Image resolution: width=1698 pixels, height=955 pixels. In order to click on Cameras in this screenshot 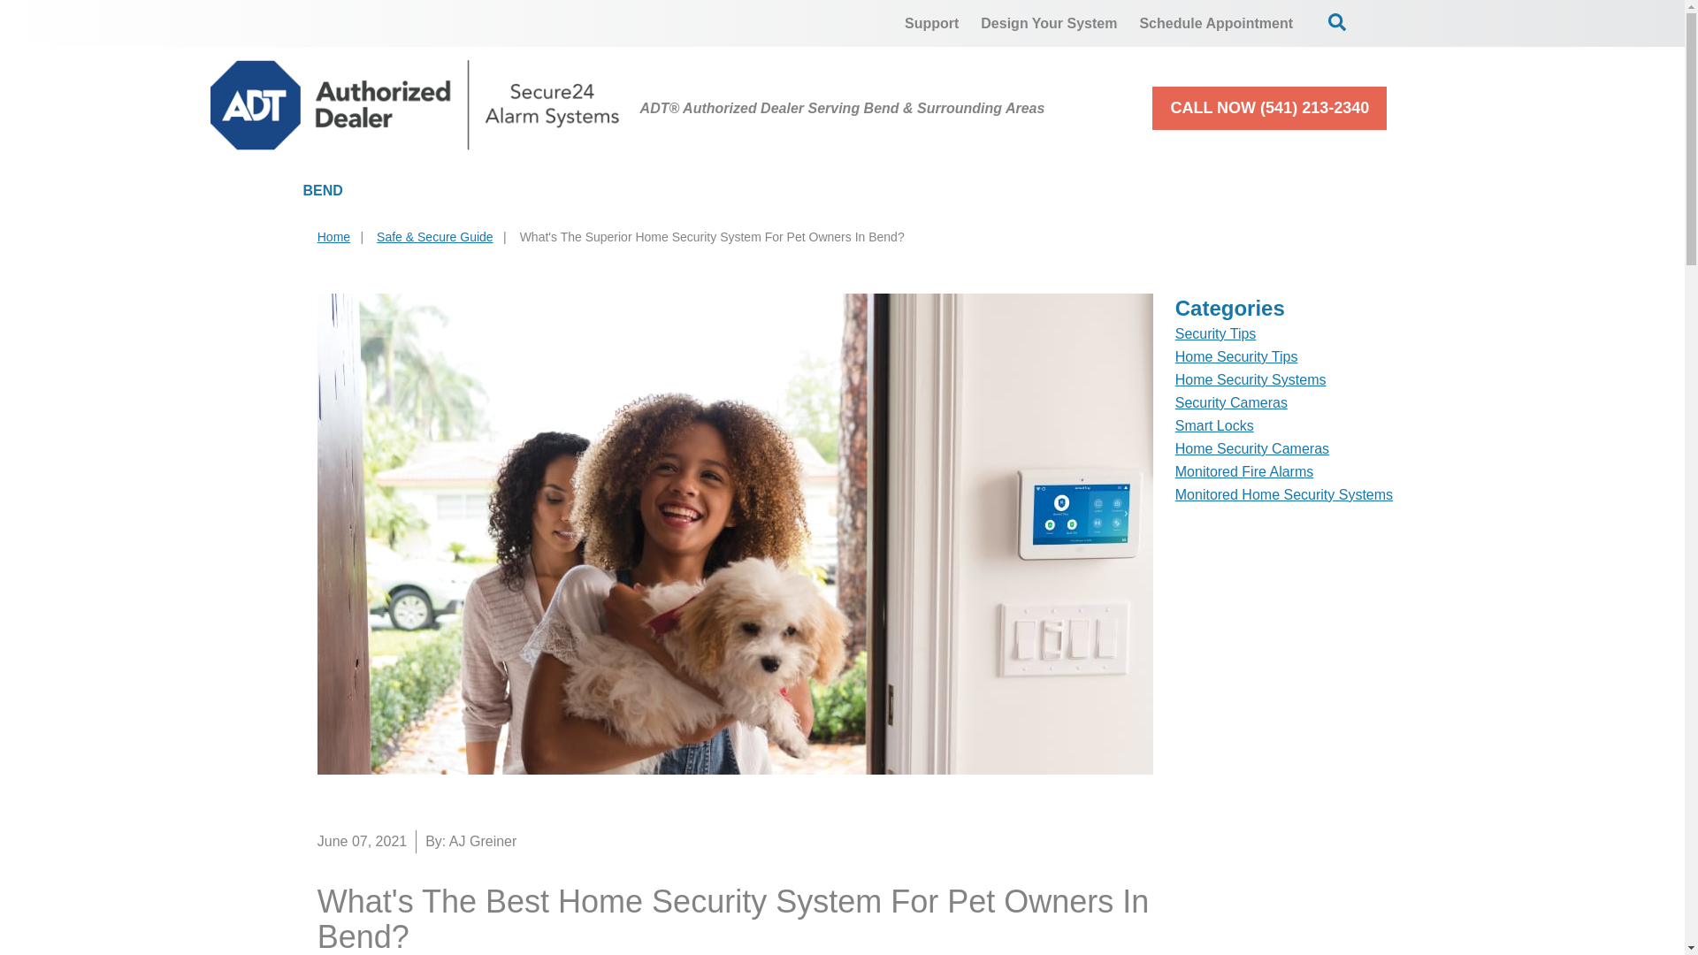, I will do `click(669, 191)`.